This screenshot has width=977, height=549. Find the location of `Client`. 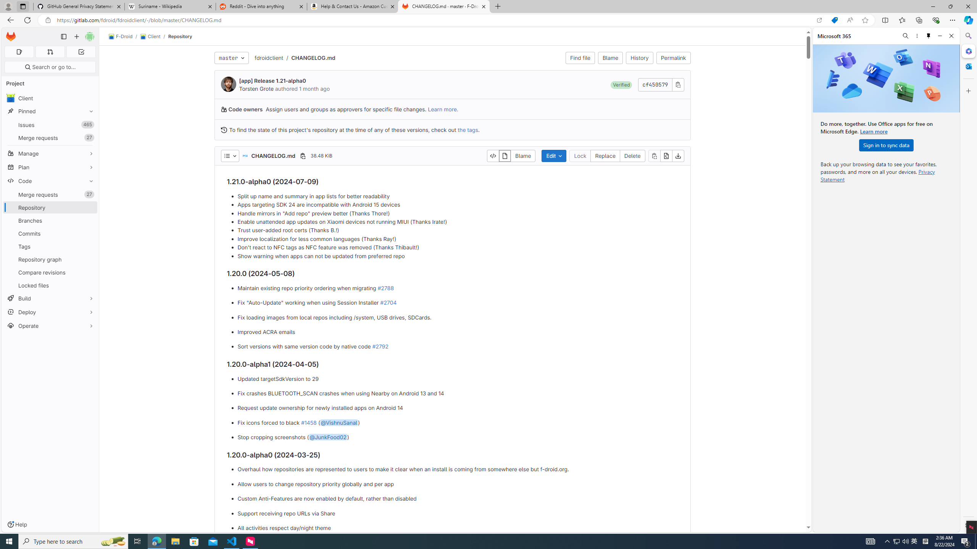

Client is located at coordinates (50, 98).